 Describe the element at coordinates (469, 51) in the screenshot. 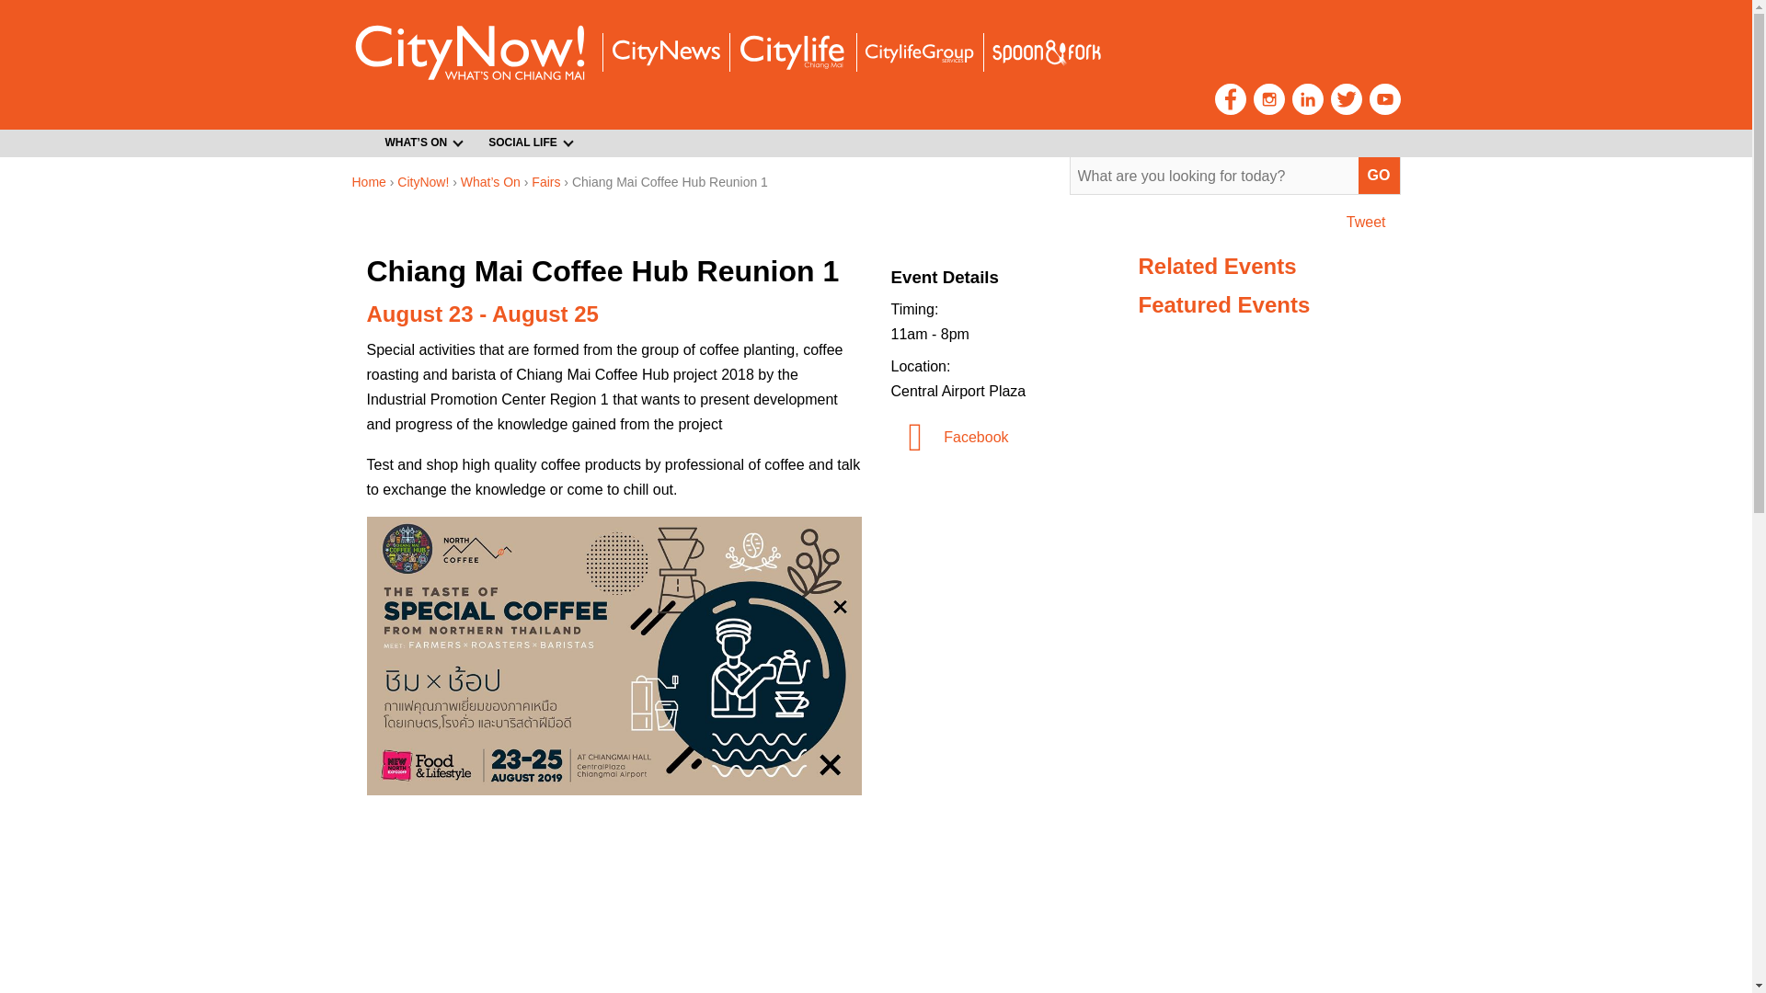

I see `CityNow! - What's on Chiang Mai` at that location.